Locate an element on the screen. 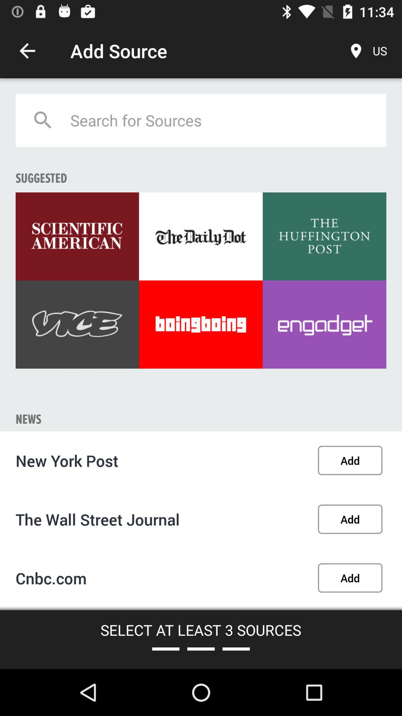 Image resolution: width=402 pixels, height=716 pixels. select the icon next to the add source item is located at coordinates (27, 51).